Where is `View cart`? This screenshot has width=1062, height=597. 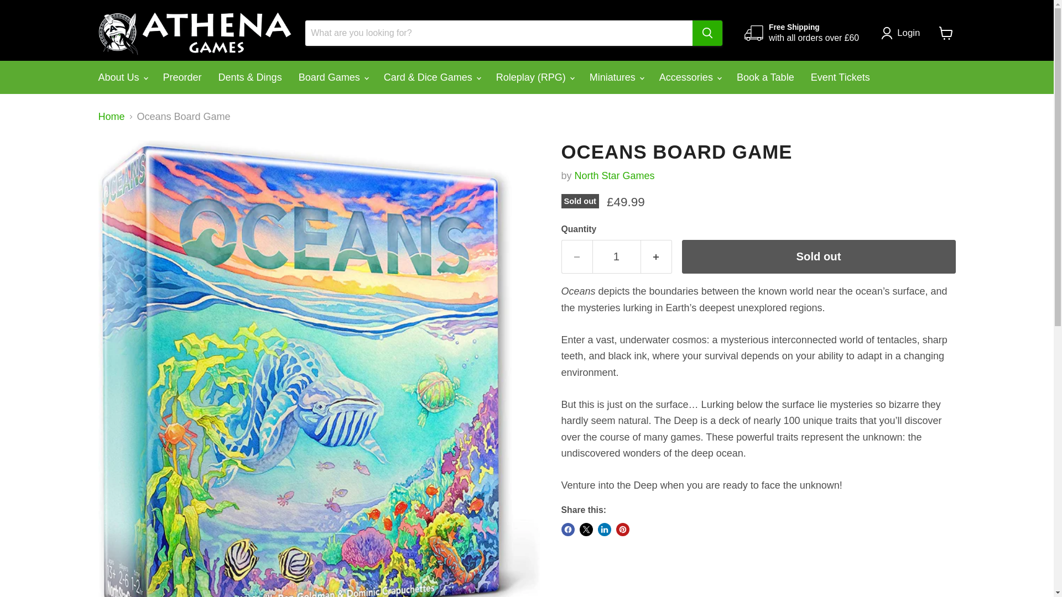
View cart is located at coordinates (946, 33).